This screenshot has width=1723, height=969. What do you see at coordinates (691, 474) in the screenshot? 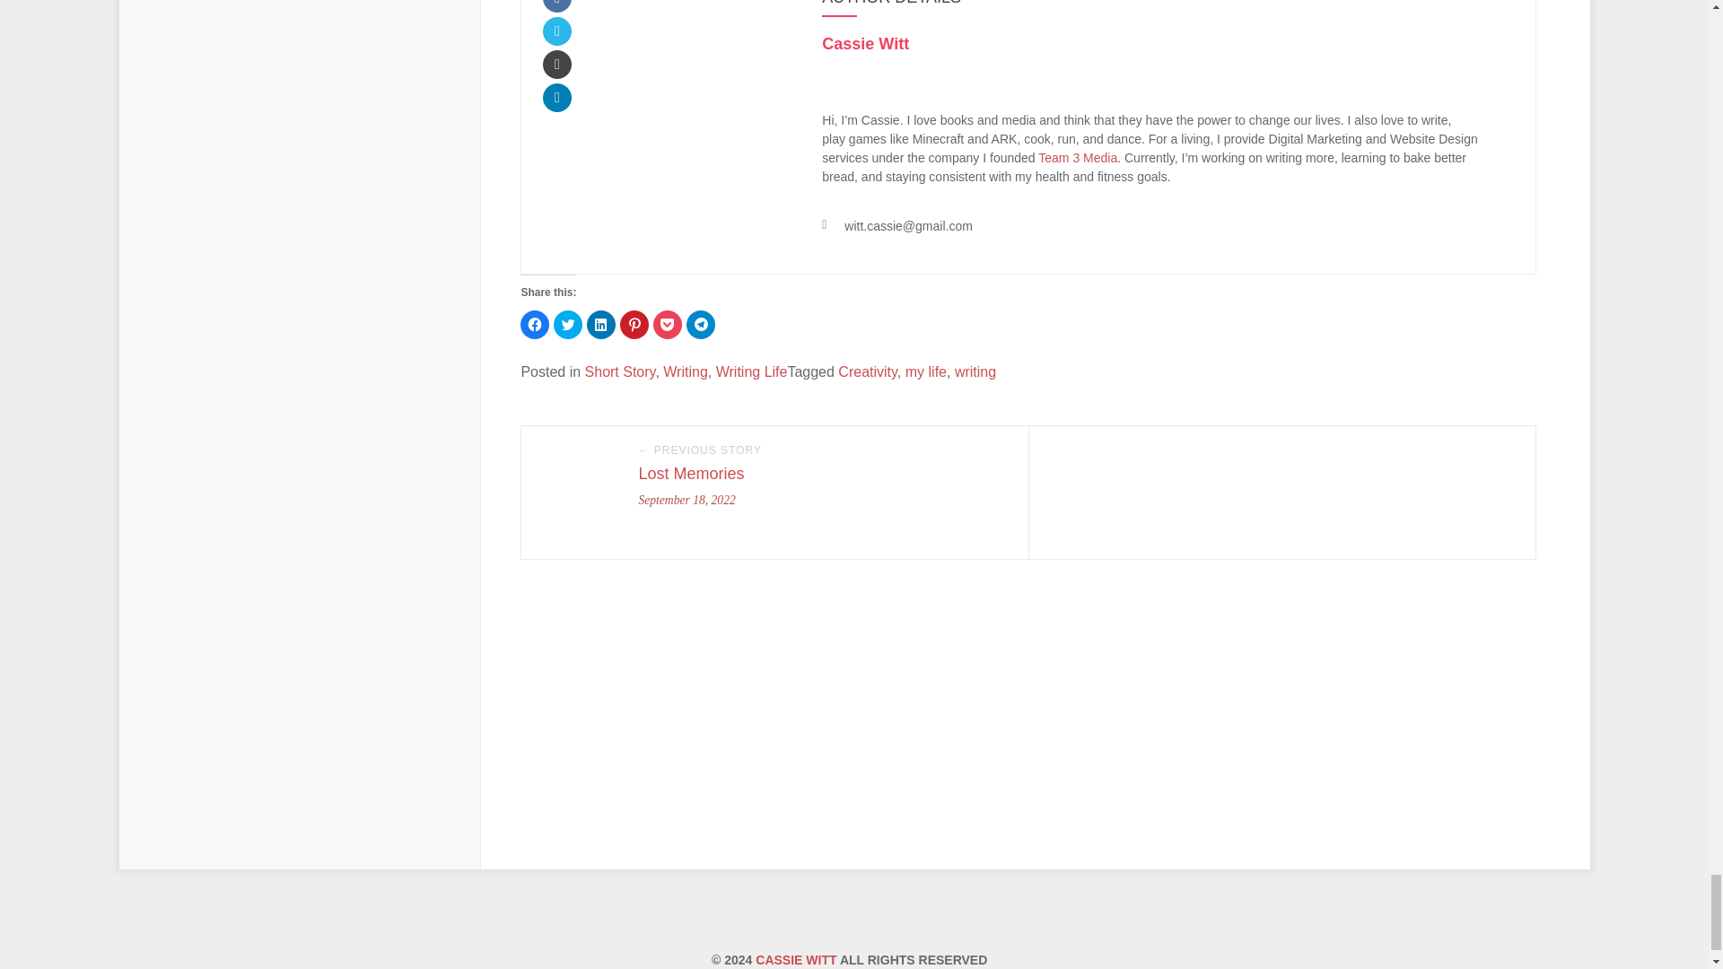
I see `Lost Memories` at bounding box center [691, 474].